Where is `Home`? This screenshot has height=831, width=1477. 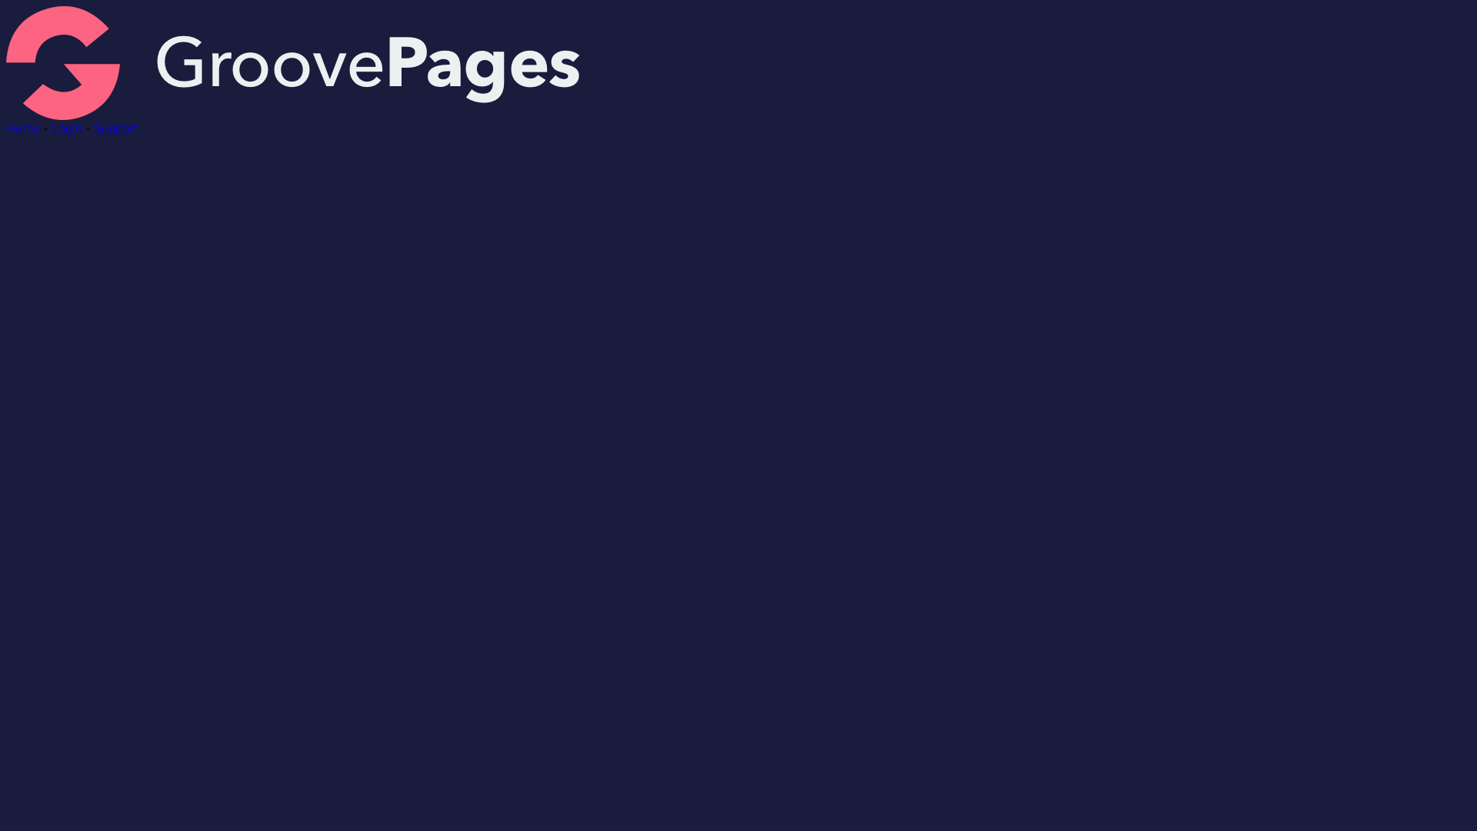 Home is located at coordinates (23, 128).